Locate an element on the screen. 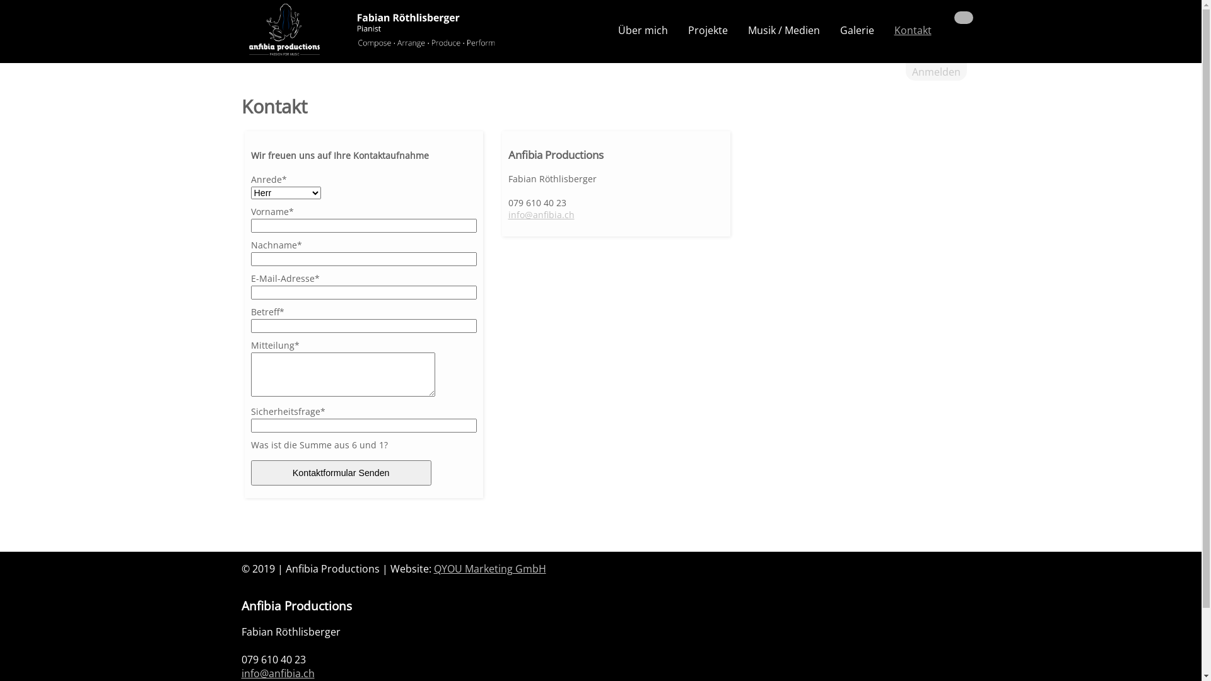  info@anfibia.ch is located at coordinates (278, 673).